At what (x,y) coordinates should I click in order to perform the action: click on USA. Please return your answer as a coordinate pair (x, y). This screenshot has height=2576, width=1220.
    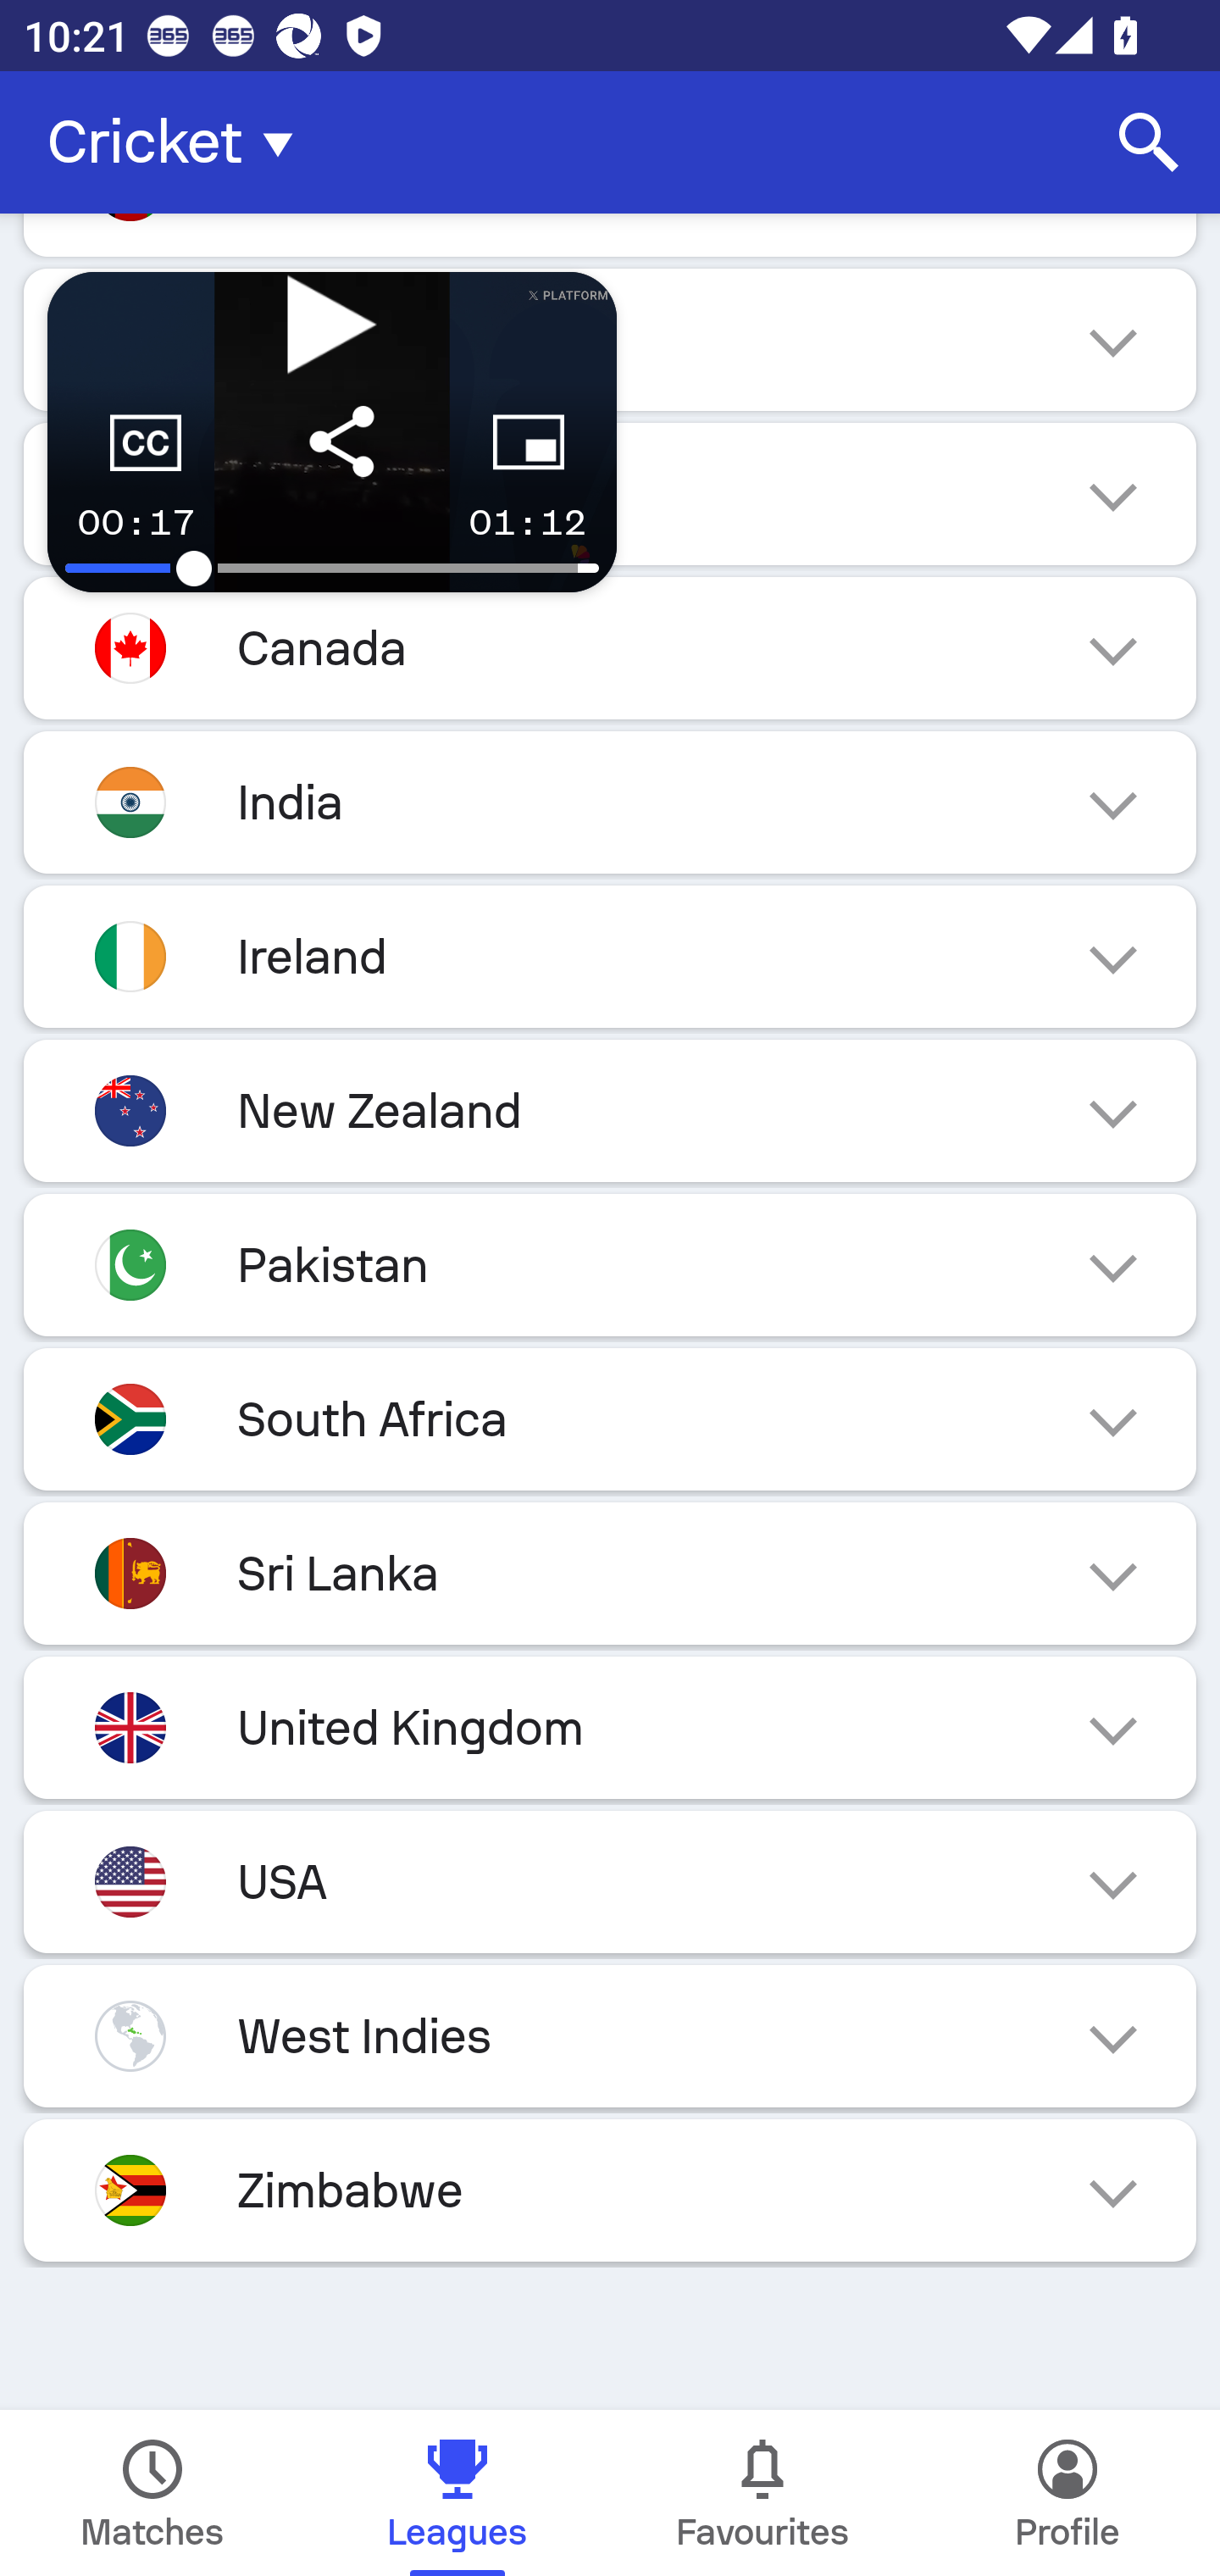
    Looking at the image, I should click on (610, 1881).